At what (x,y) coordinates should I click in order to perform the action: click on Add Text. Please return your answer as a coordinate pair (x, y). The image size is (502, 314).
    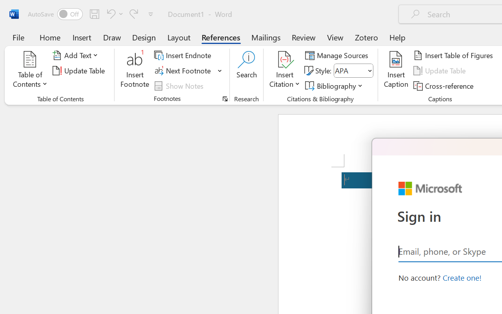
    Looking at the image, I should click on (76, 55).